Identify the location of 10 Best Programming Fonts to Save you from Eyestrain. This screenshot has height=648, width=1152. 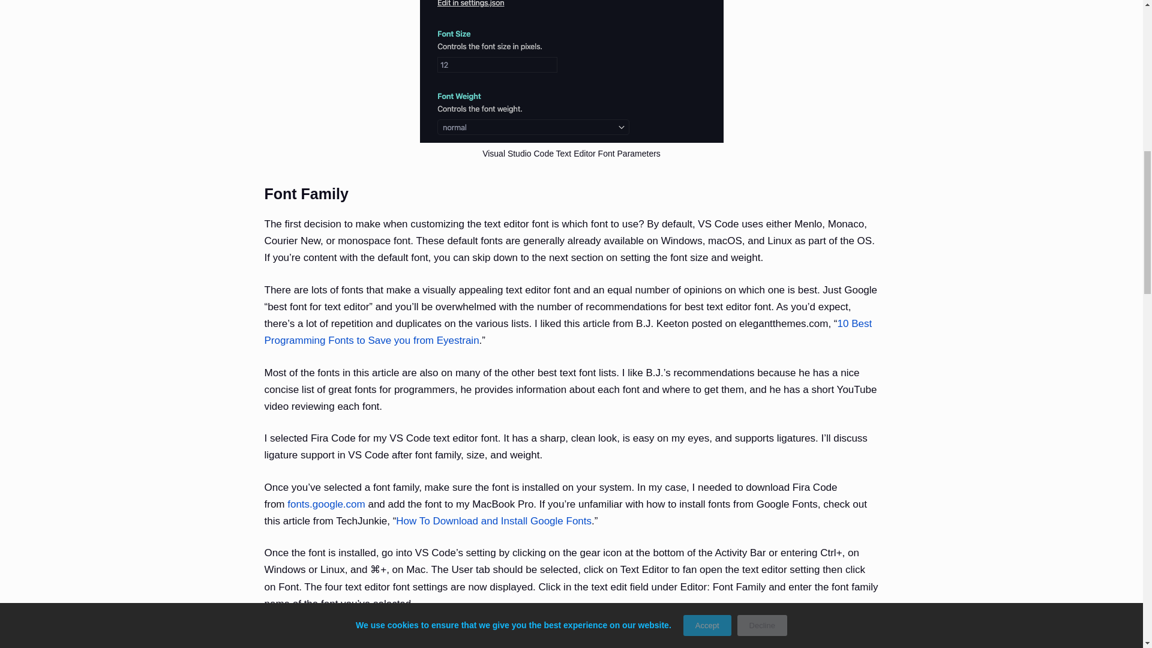
(568, 332).